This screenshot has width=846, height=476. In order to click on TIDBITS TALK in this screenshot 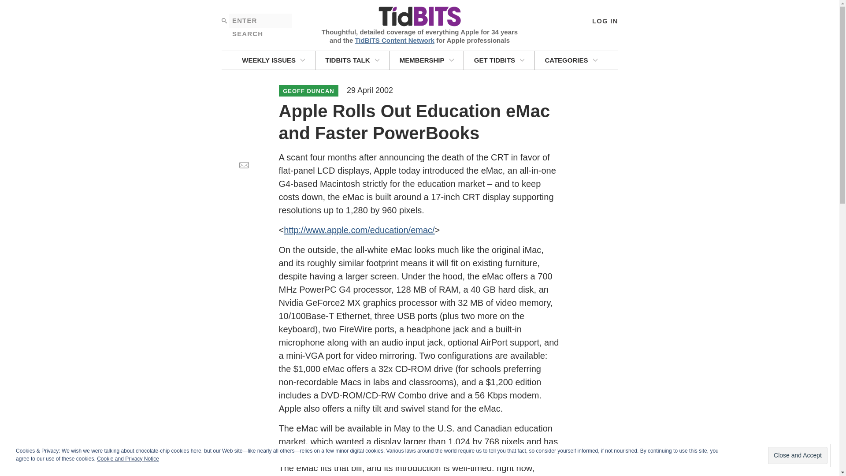, I will do `click(352, 60)`.